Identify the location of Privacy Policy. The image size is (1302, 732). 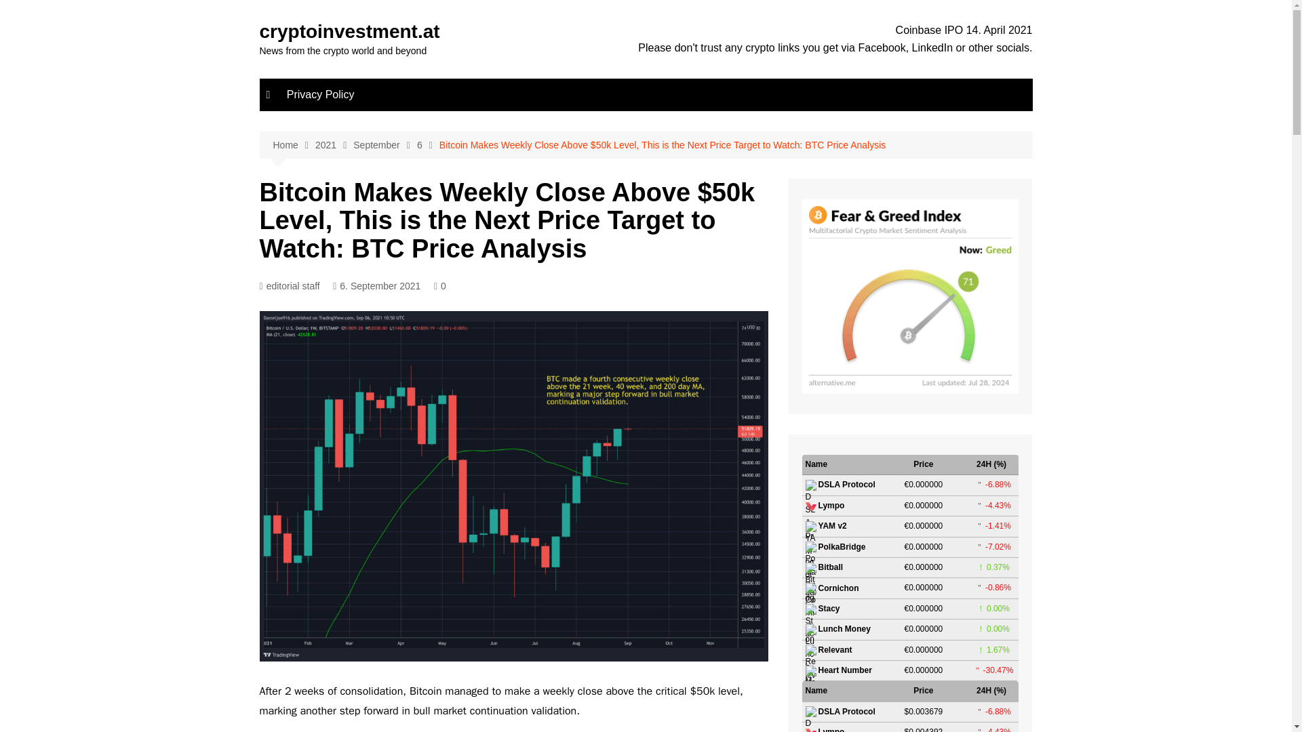
(320, 95).